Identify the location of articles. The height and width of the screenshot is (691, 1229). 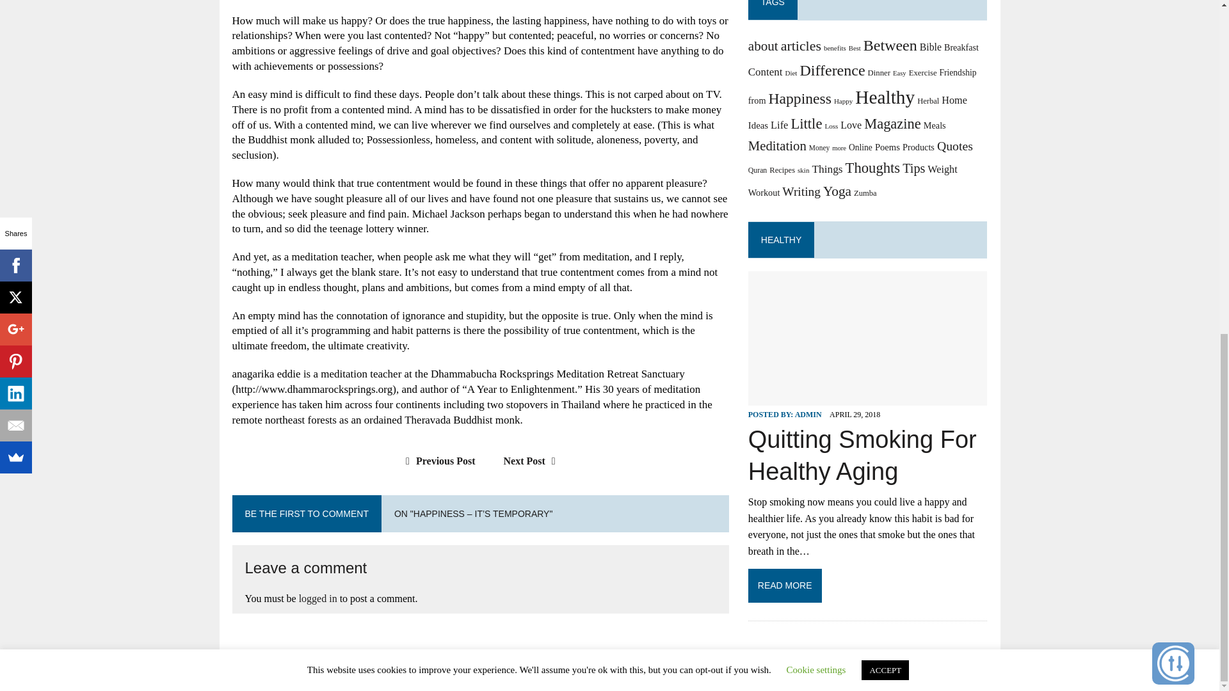
(800, 46).